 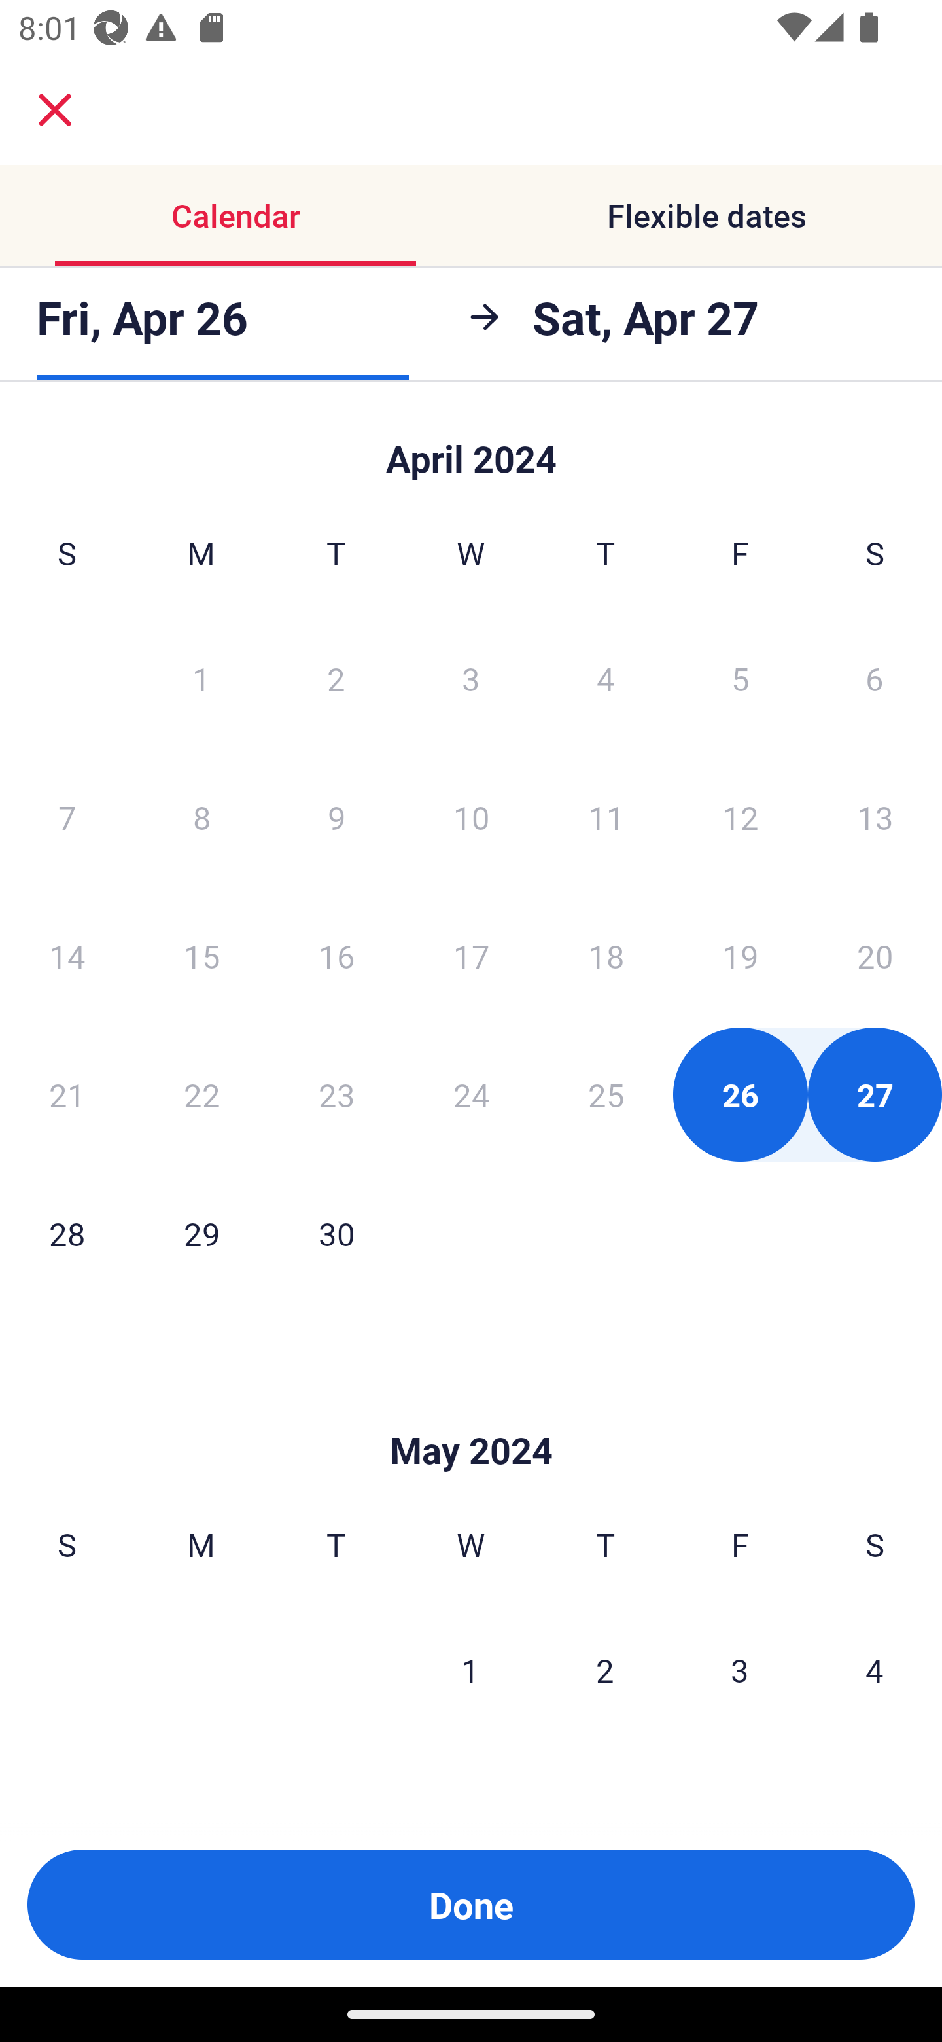 I want to click on 8 Monday, April 8, 2024, so click(x=201, y=817).